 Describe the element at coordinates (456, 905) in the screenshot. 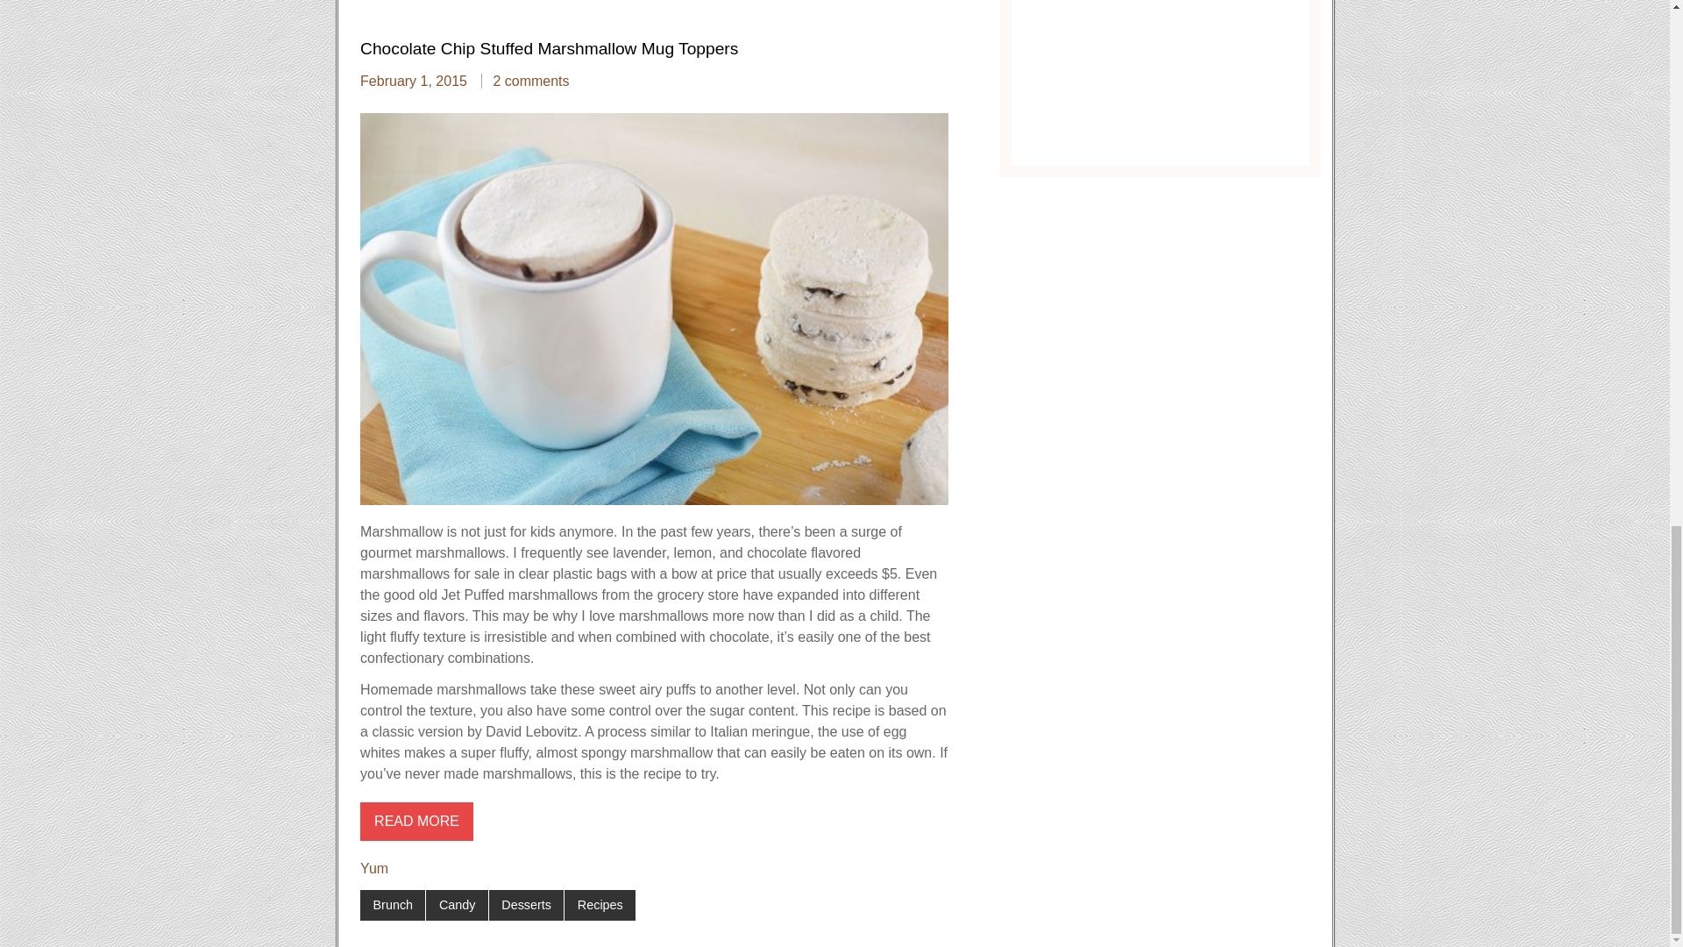

I see `Candy` at that location.